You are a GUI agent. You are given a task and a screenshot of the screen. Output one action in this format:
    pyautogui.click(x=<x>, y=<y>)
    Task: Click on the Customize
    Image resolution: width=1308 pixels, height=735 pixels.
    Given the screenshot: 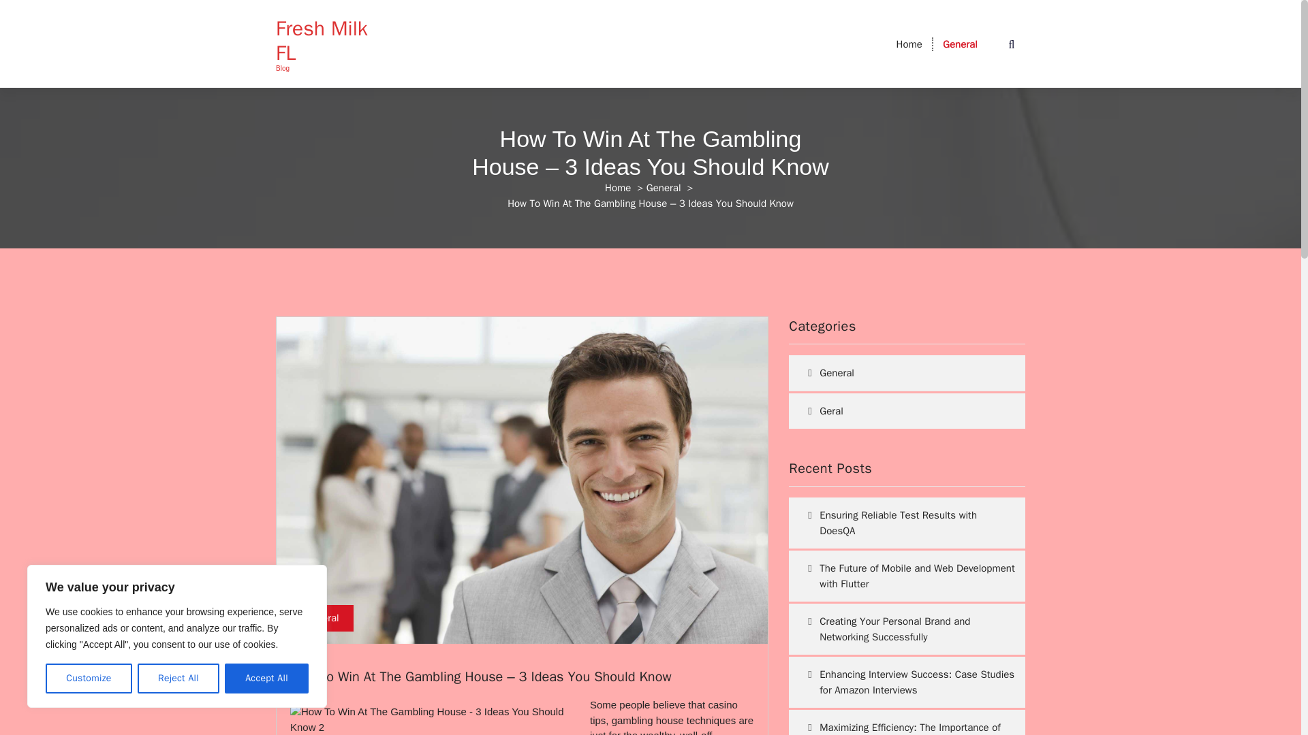 What is the action you would take?
    pyautogui.click(x=89, y=679)
    